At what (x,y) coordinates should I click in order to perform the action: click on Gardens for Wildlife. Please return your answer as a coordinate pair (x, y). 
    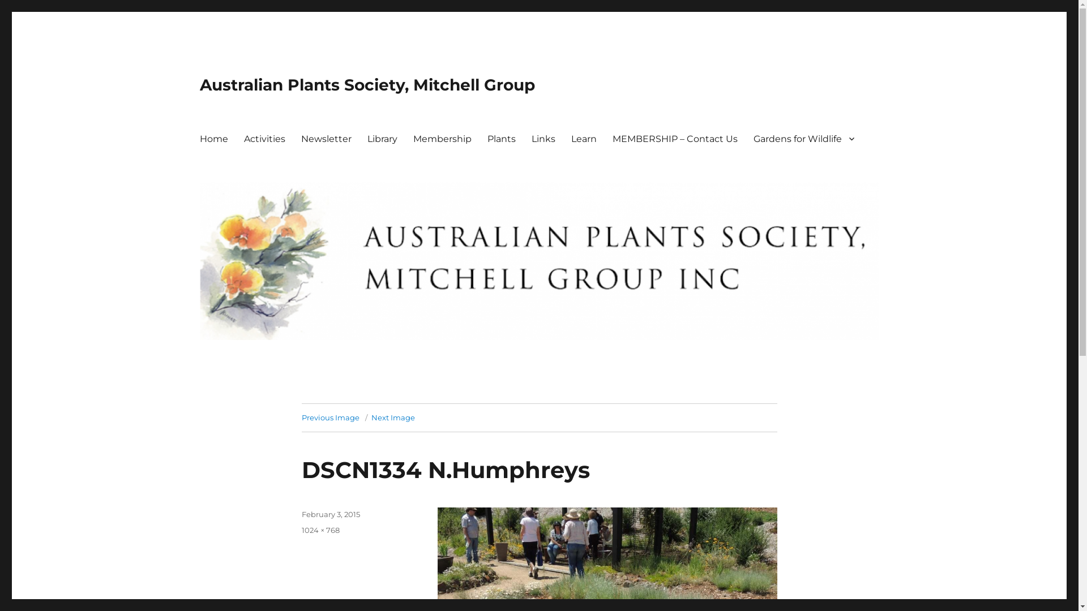
    Looking at the image, I should click on (803, 139).